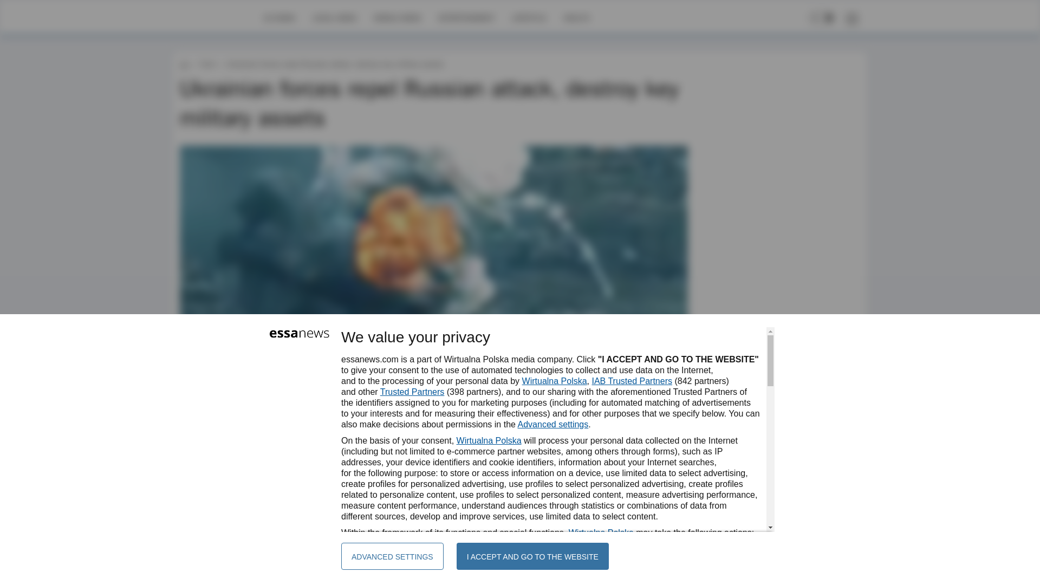 Image resolution: width=1040 pixels, height=585 pixels. I want to click on LOCAL NEWS, so click(335, 17).